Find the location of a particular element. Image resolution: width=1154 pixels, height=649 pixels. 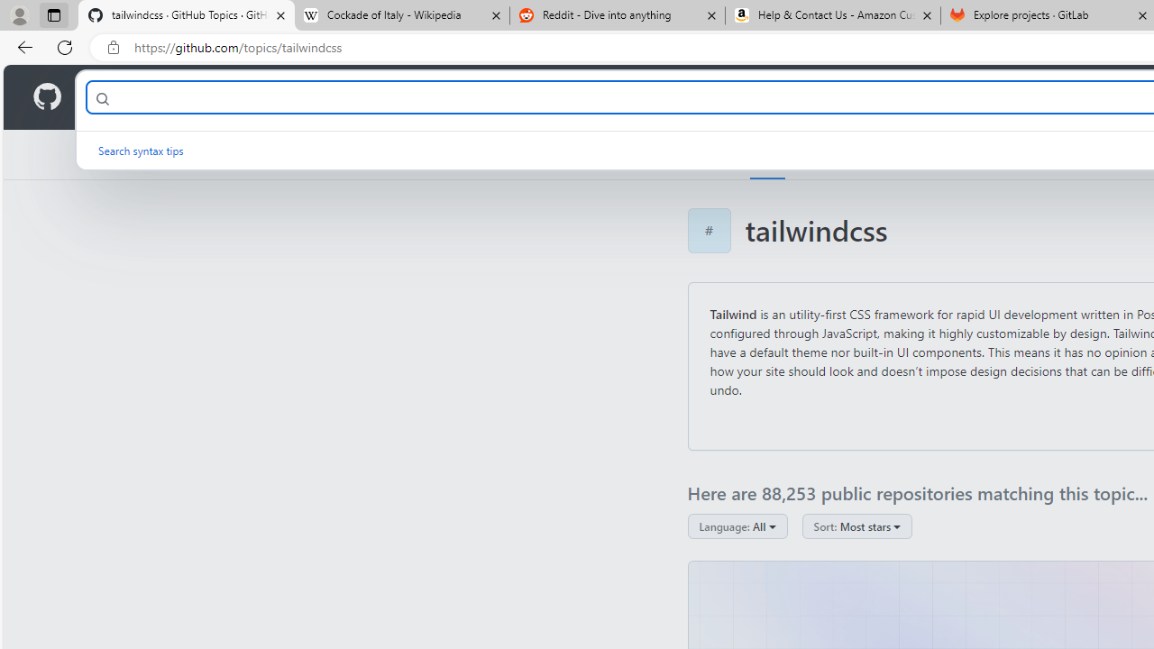

Language: All is located at coordinates (737, 526).